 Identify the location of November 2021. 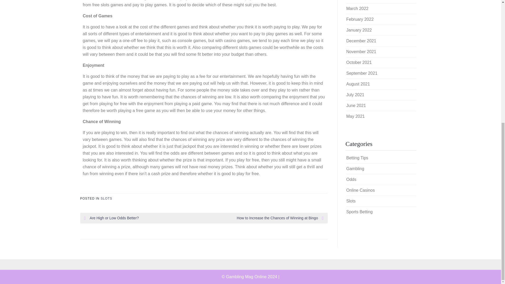
(361, 52).